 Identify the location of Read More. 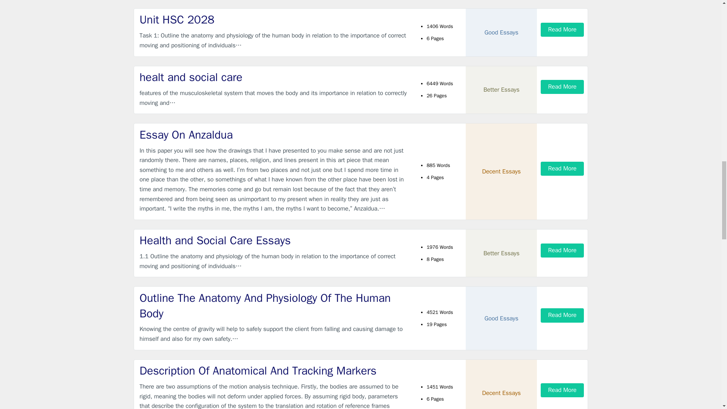
(562, 250).